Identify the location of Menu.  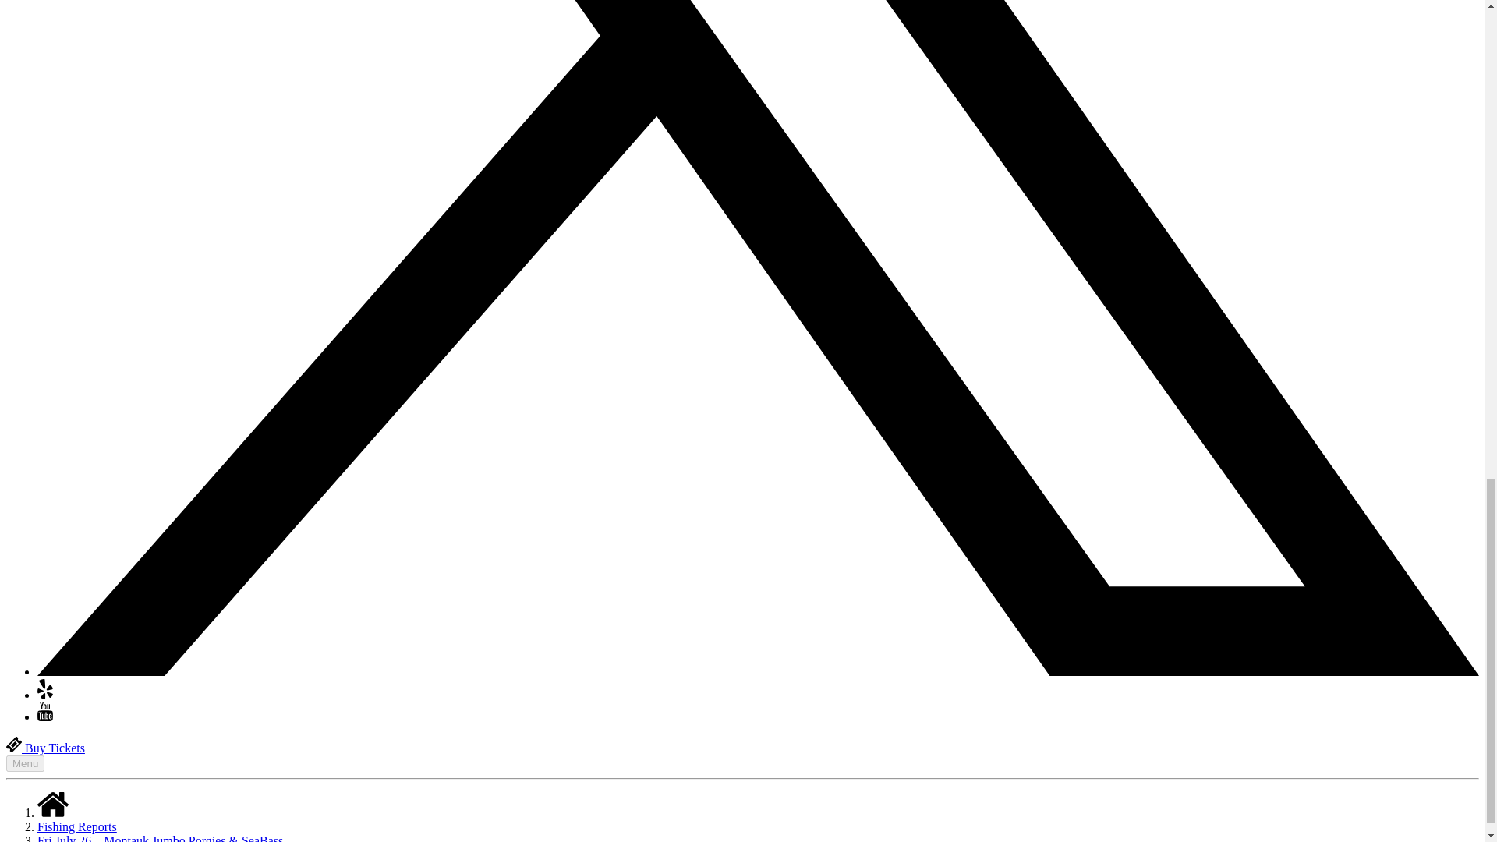
(25, 763).